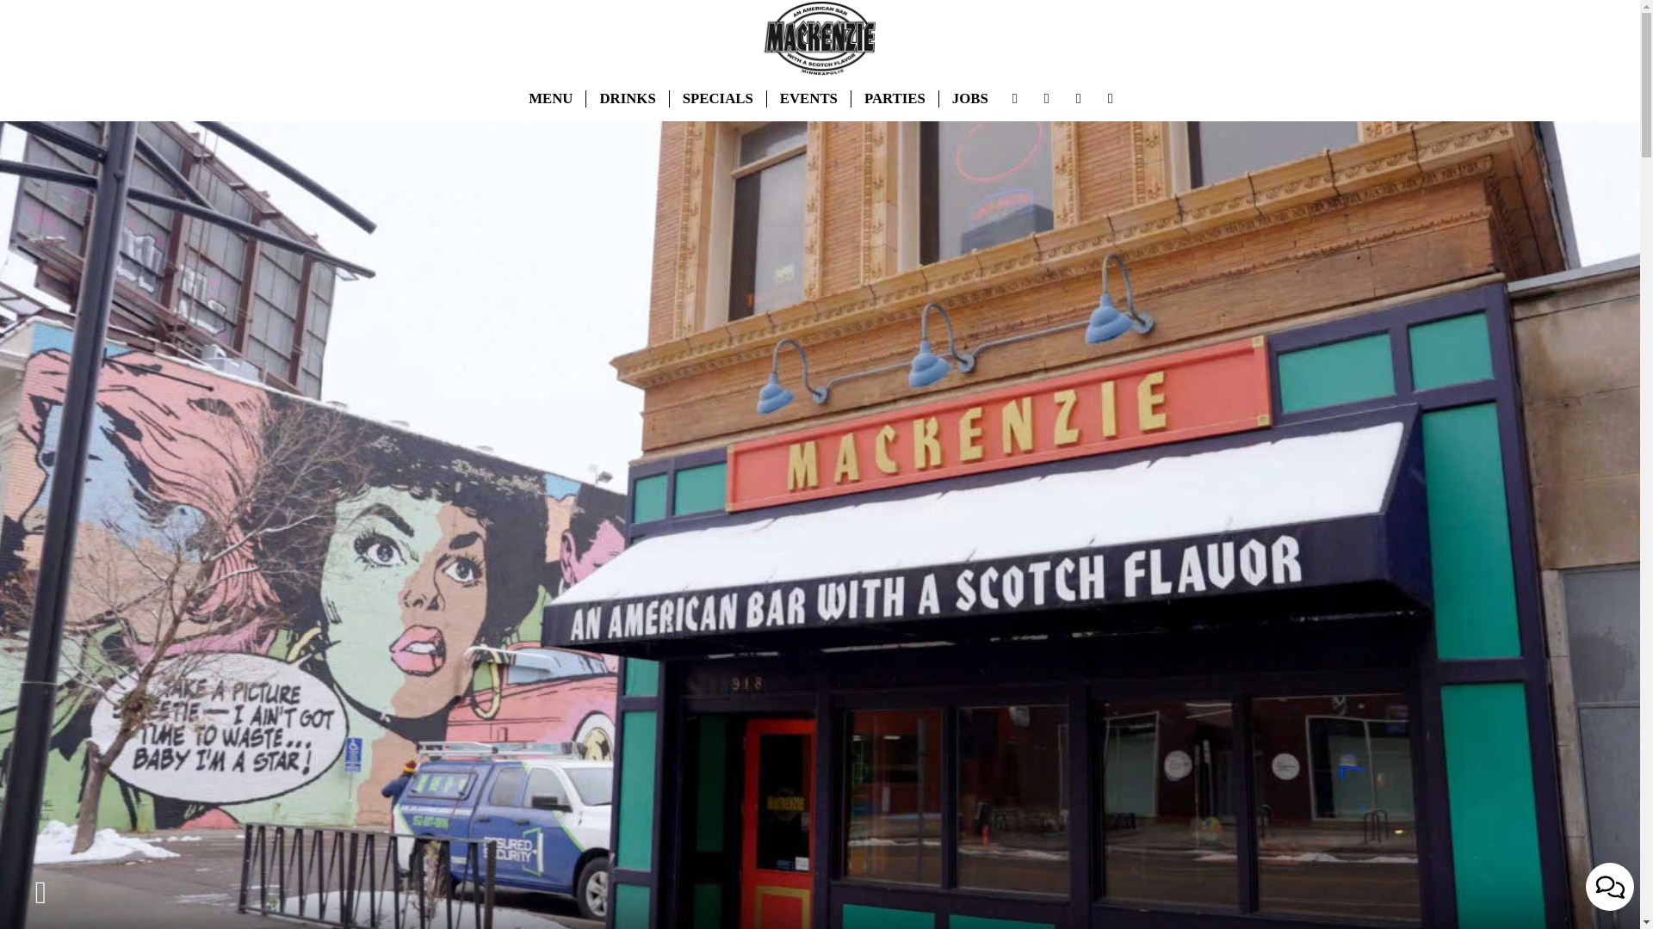  What do you see at coordinates (718, 98) in the screenshot?
I see `SPECIALS` at bounding box center [718, 98].